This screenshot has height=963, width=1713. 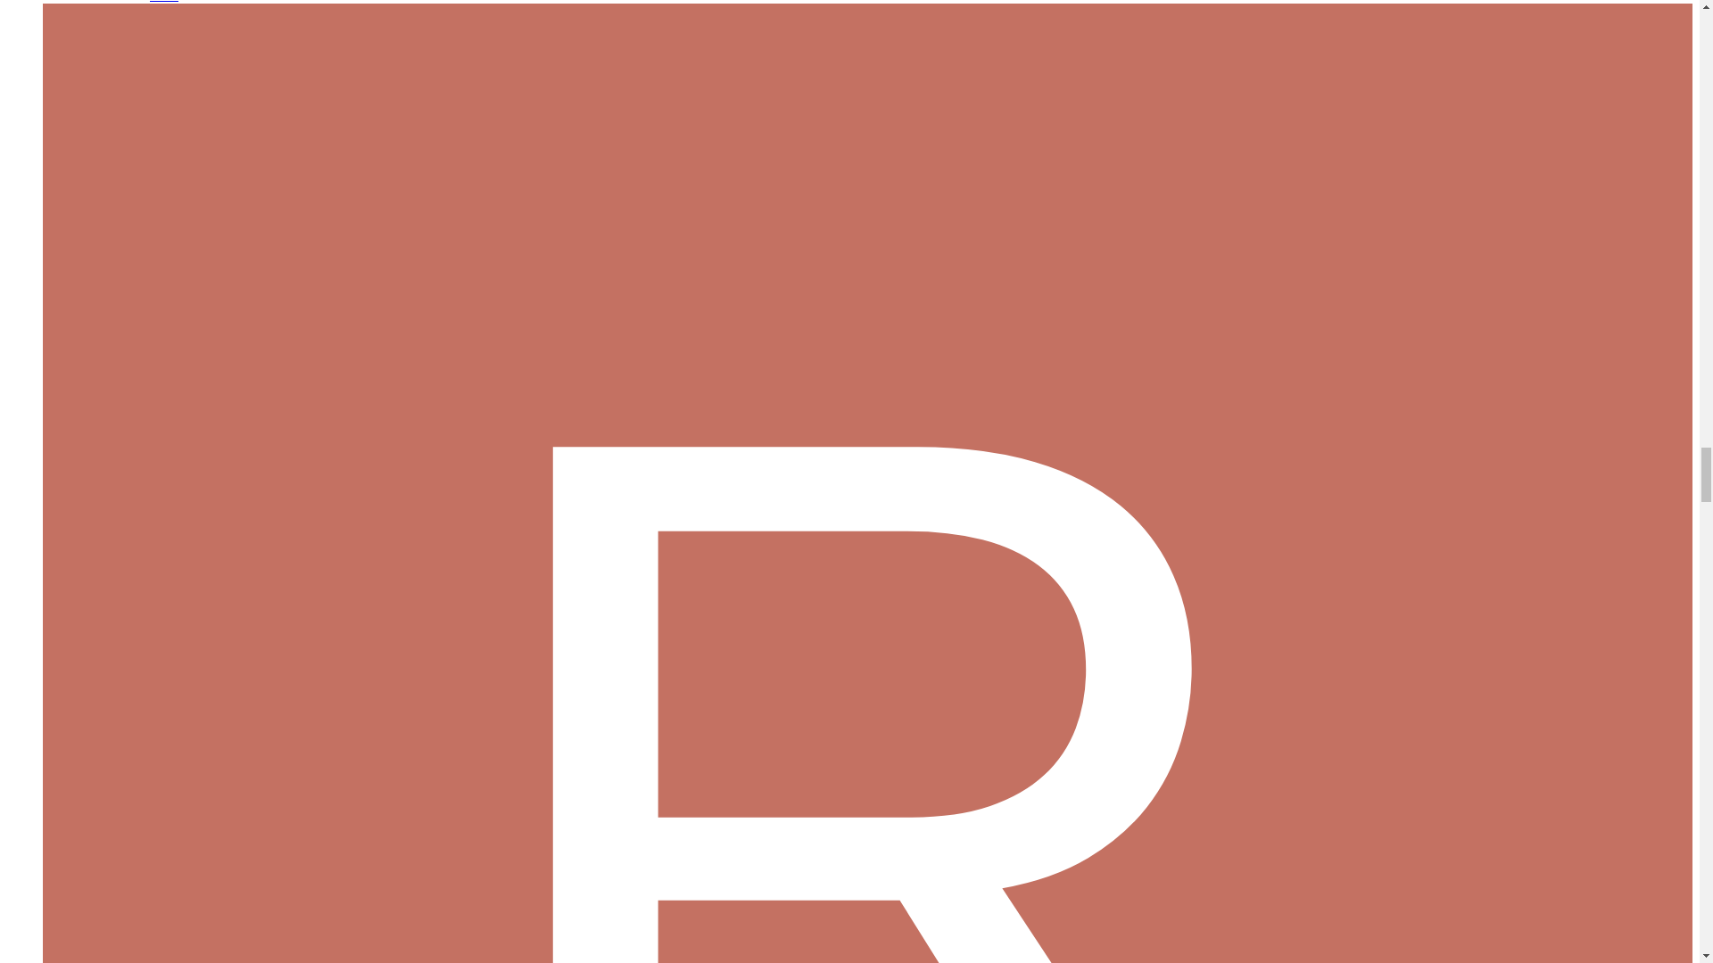 I want to click on Find other content tagged with '1962', so click(x=164, y=2).